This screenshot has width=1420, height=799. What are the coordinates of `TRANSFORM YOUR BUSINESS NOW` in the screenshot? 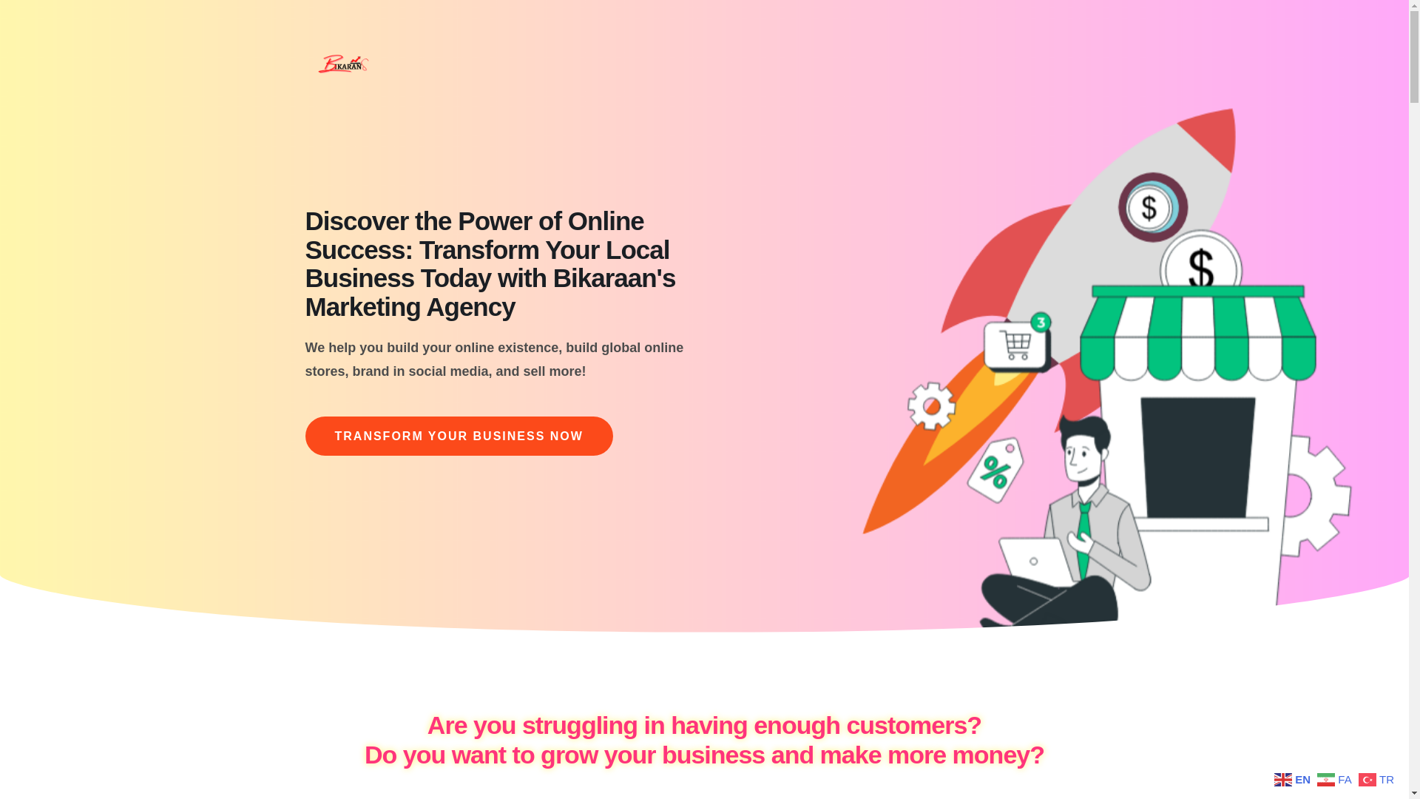 It's located at (459, 435).